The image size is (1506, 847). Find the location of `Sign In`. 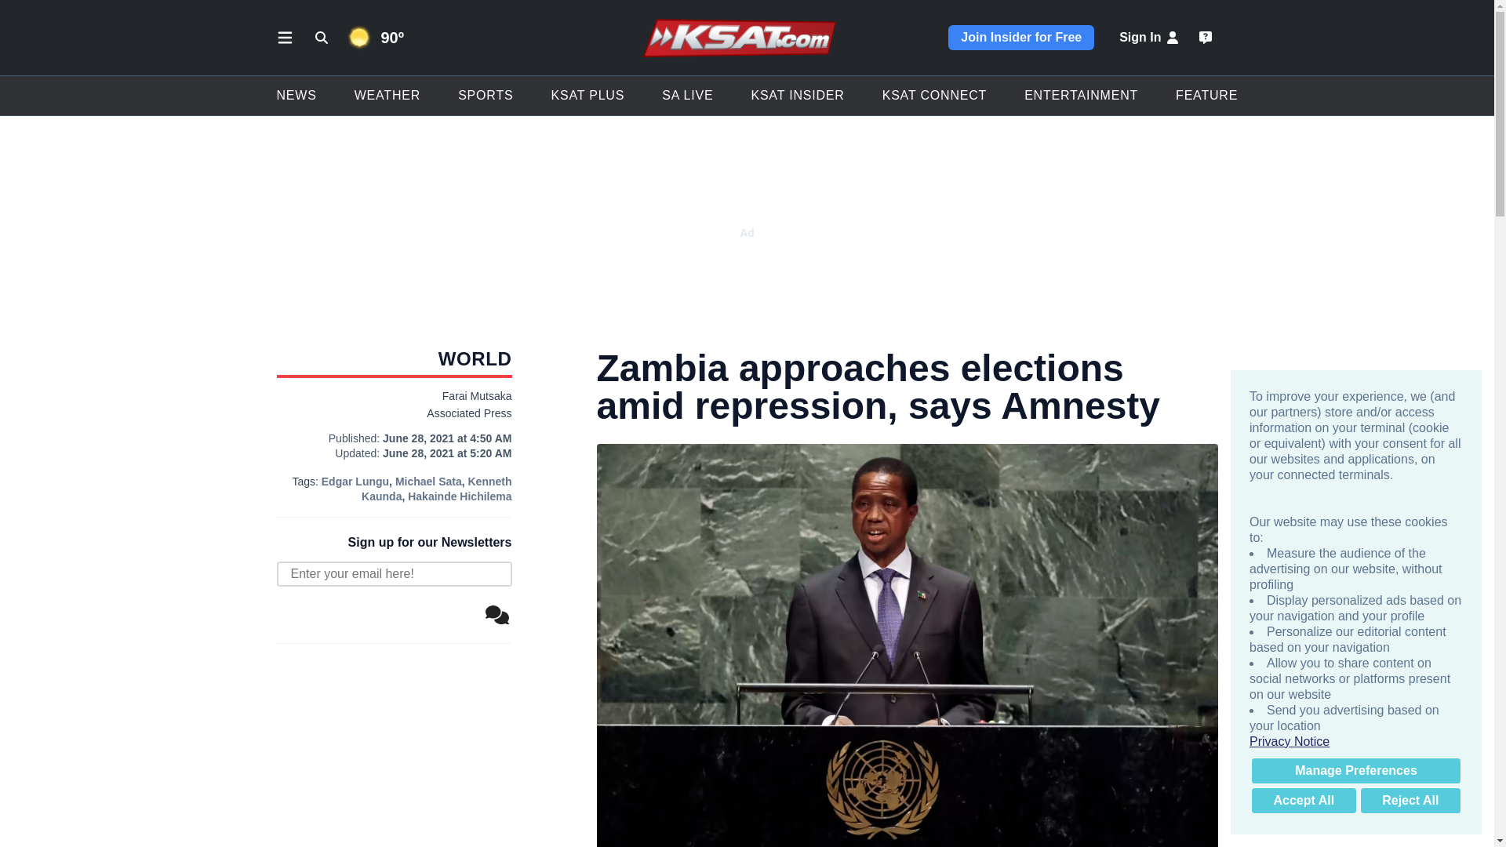

Sign In is located at coordinates (1150, 38).